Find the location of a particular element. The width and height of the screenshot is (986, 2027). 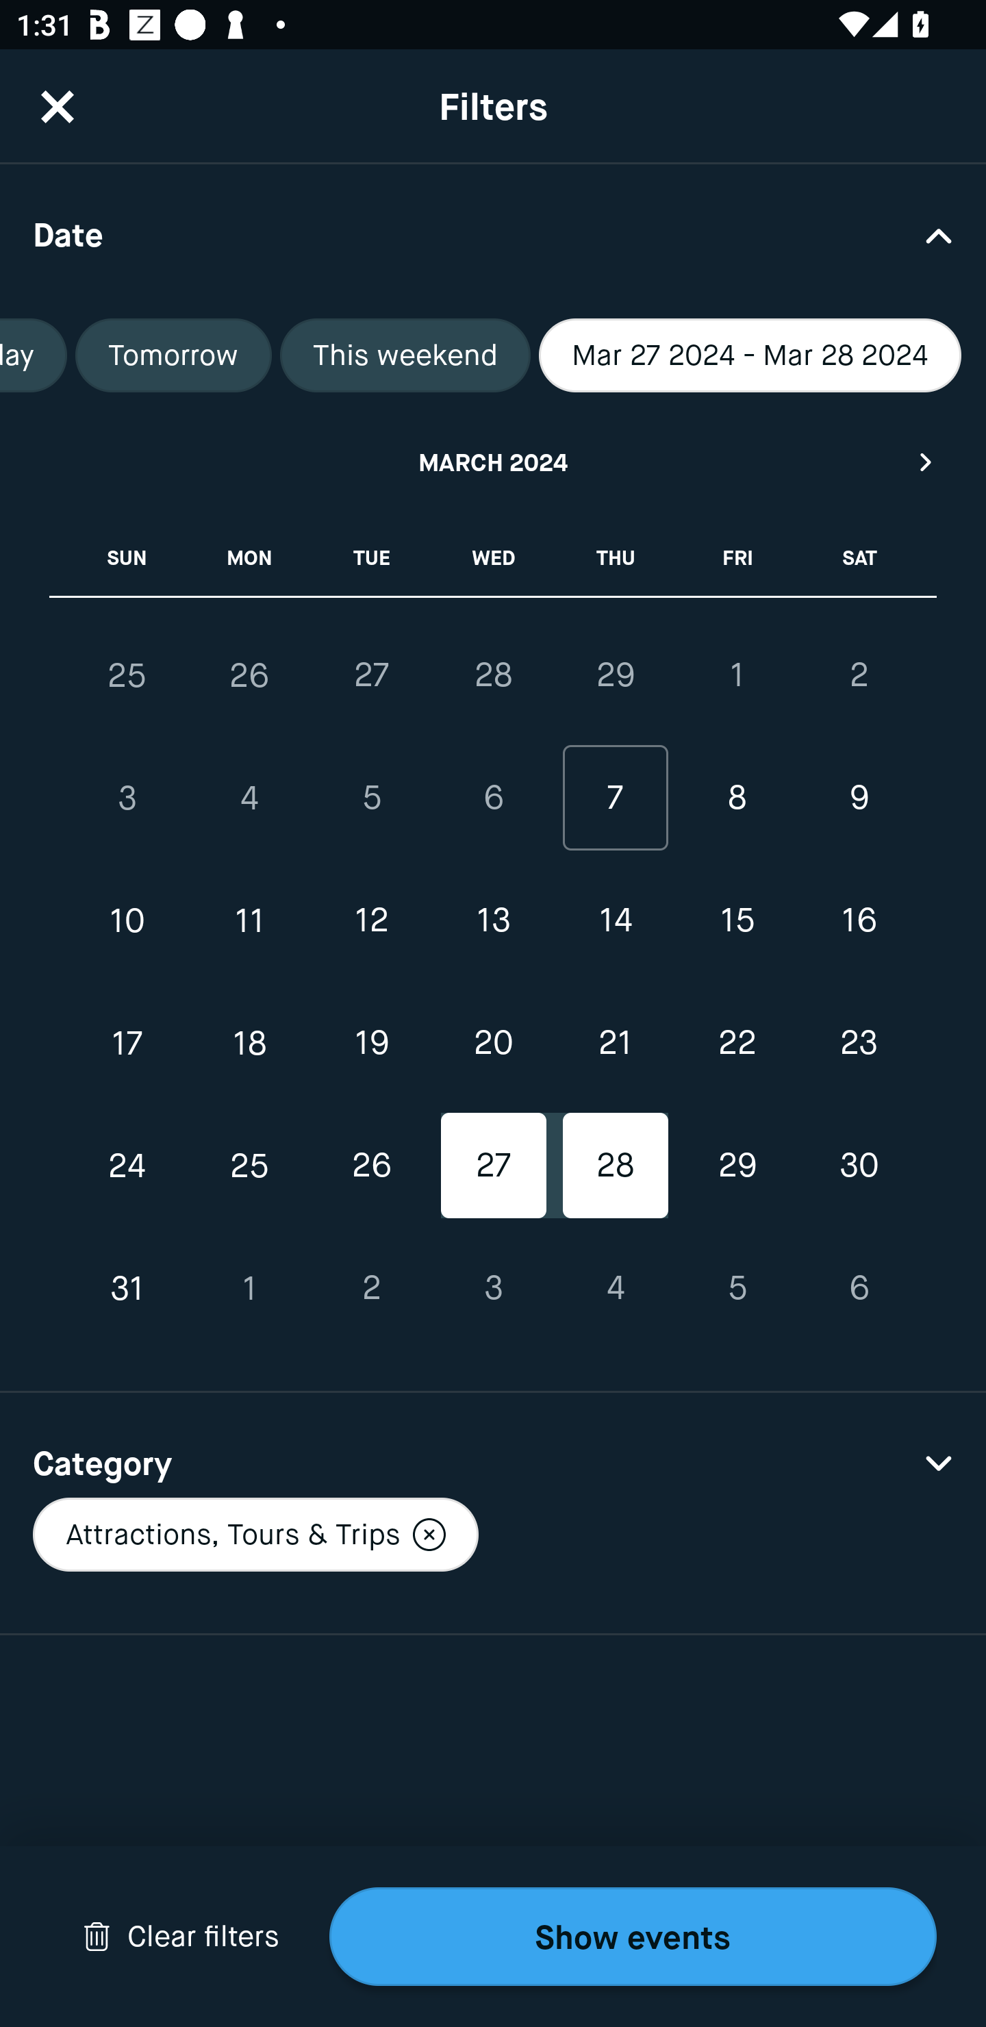

2 is located at coordinates (371, 1287).